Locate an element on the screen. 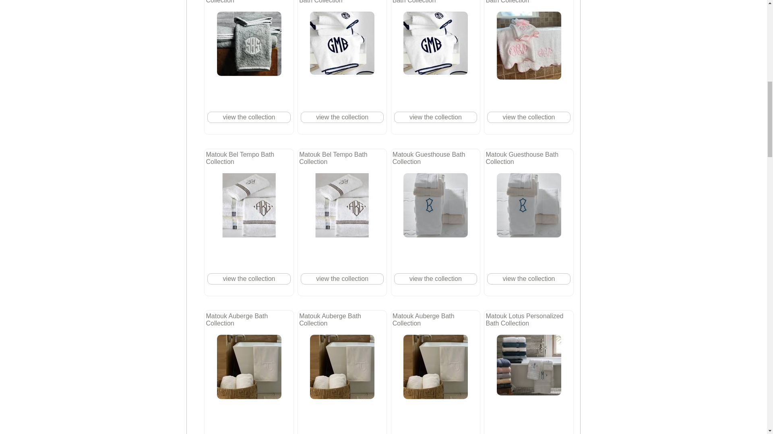  Matouk Cairo Scallop Edge Bath Collection is located at coordinates (529, 45).